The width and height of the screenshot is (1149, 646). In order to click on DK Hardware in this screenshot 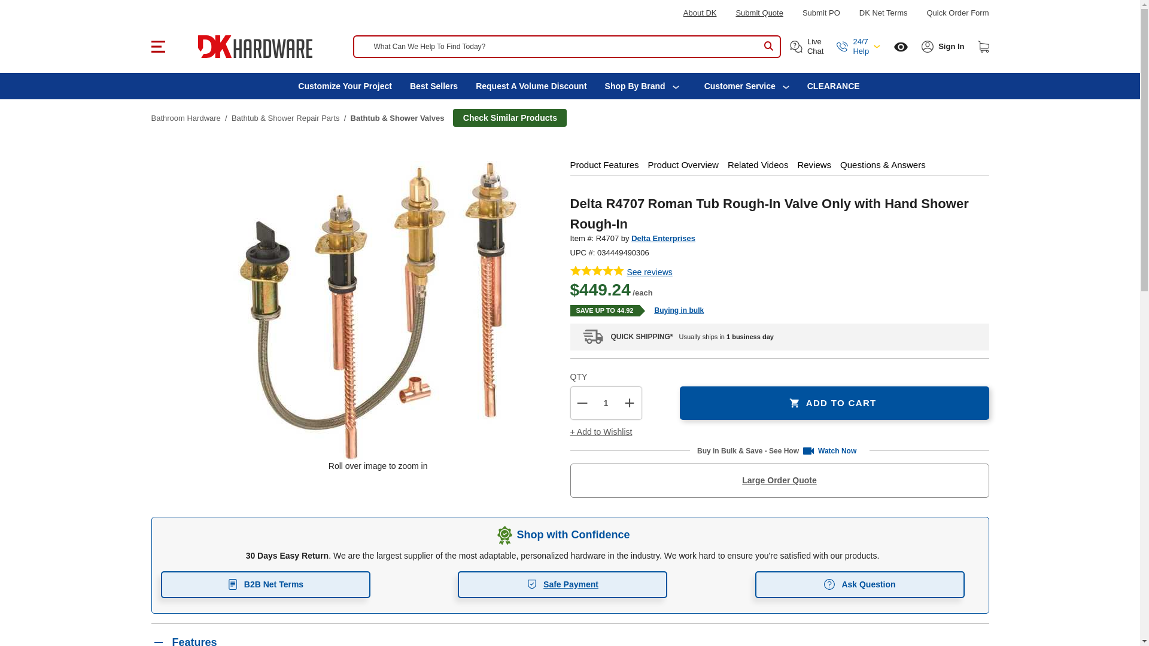, I will do `click(254, 47)`.